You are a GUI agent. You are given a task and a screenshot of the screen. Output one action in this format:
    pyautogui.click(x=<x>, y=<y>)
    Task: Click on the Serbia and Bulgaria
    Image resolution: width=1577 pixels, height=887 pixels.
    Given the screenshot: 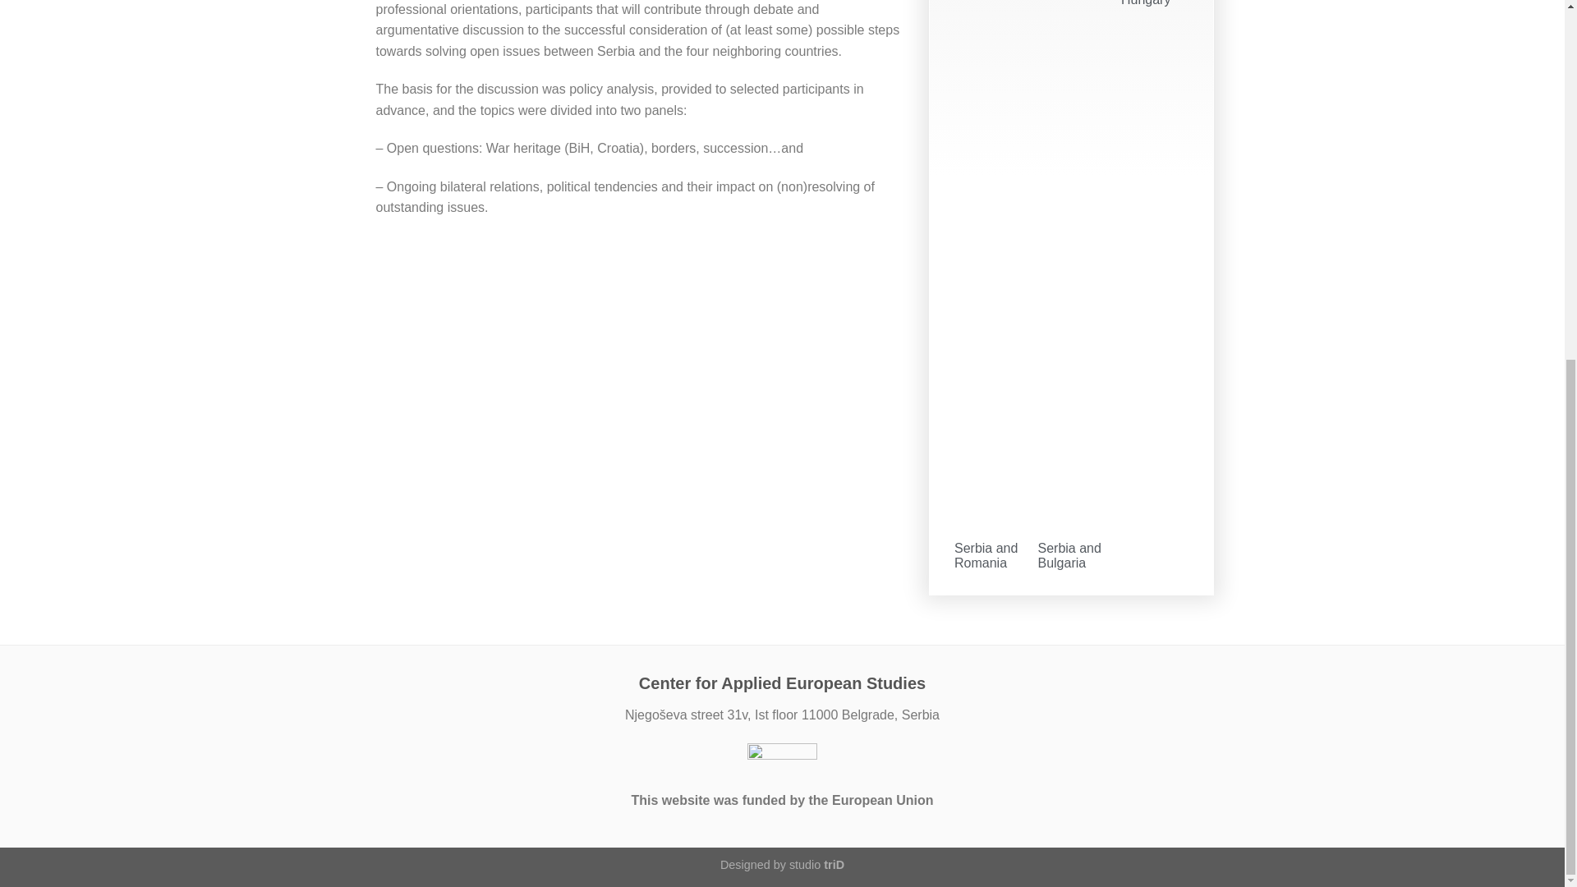 What is the action you would take?
    pyautogui.click(x=1069, y=555)
    